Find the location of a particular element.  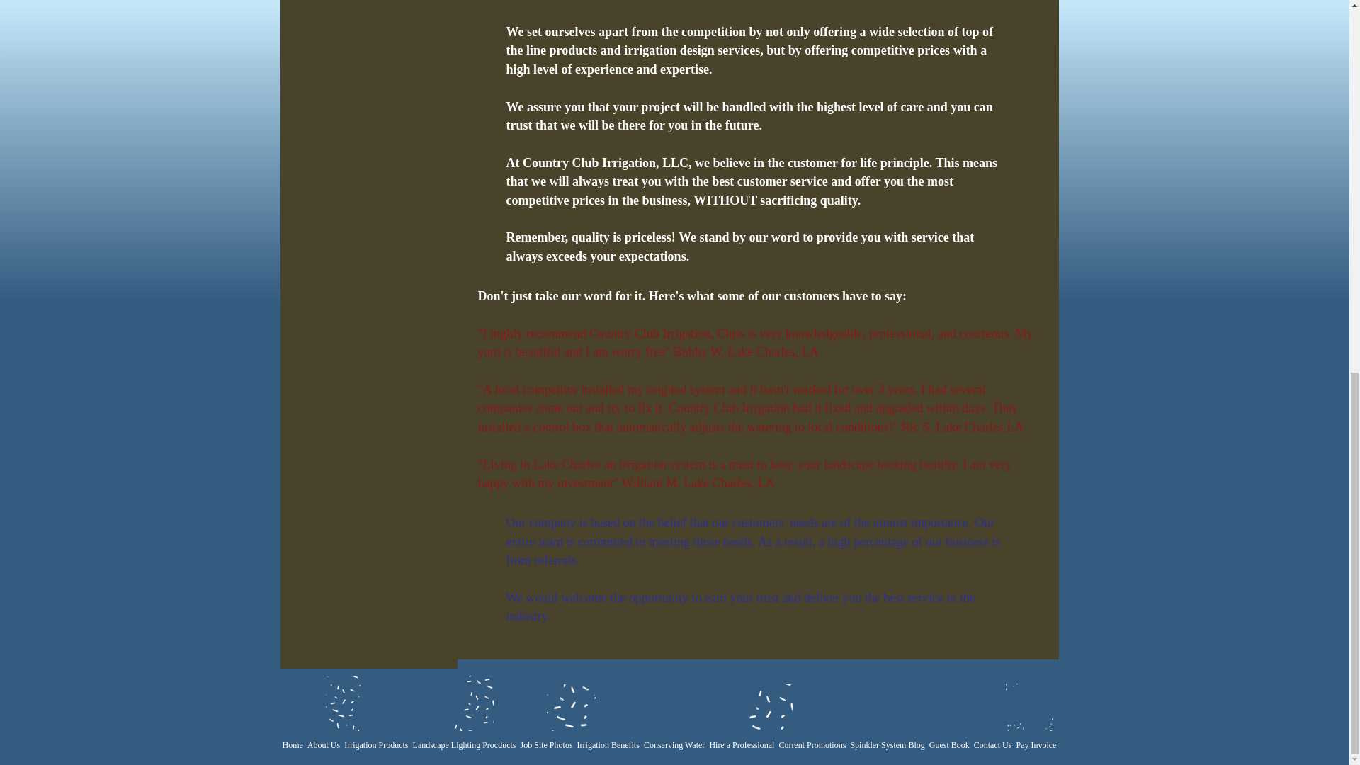

Irrigation Products is located at coordinates (376, 745).